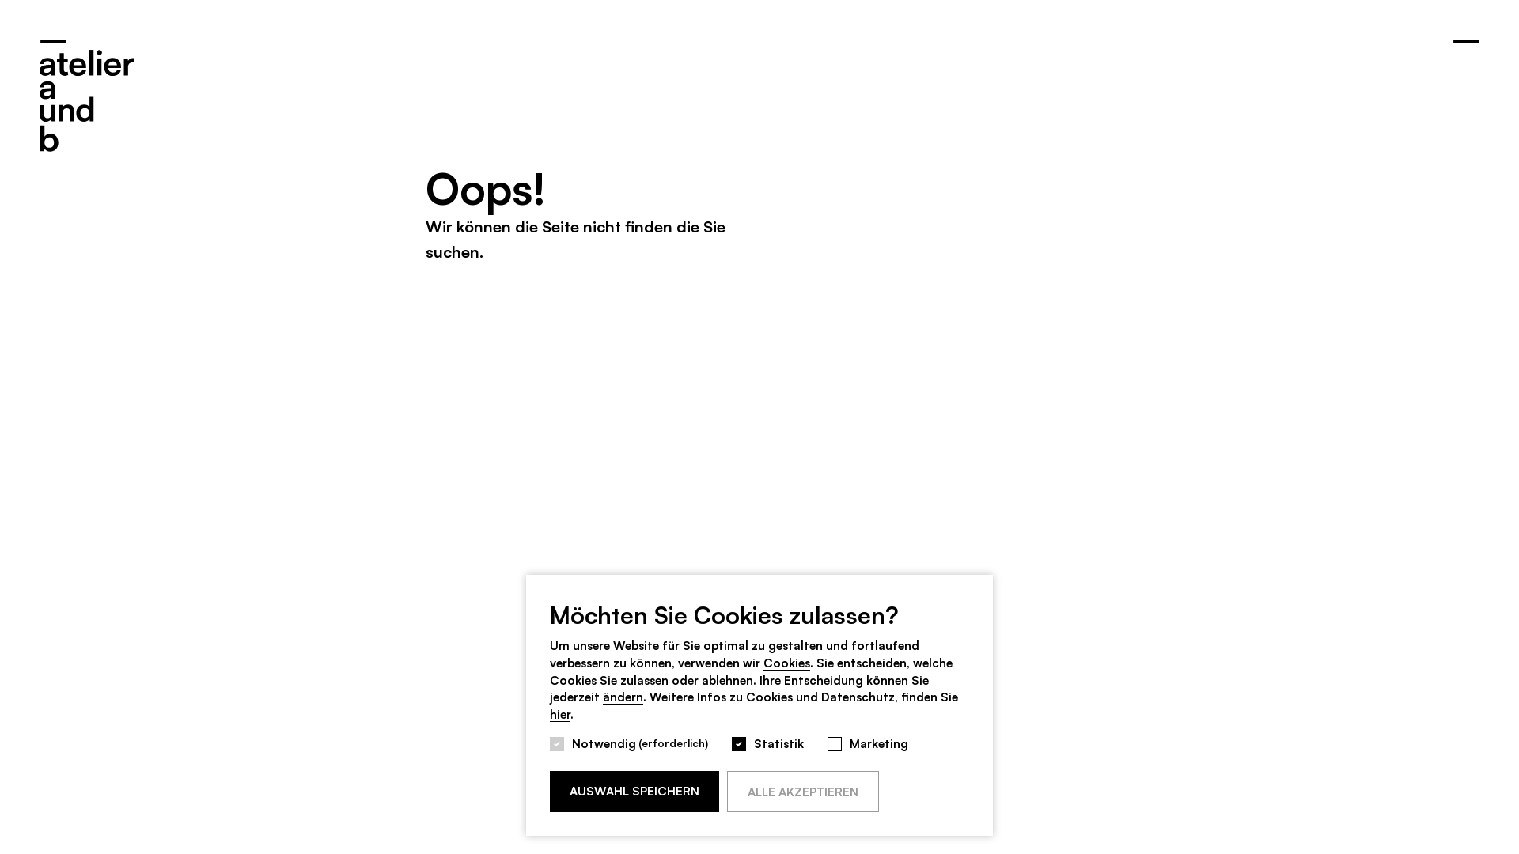 The image size is (1519, 854). What do you see at coordinates (786, 663) in the screenshot?
I see `Cookies` at bounding box center [786, 663].